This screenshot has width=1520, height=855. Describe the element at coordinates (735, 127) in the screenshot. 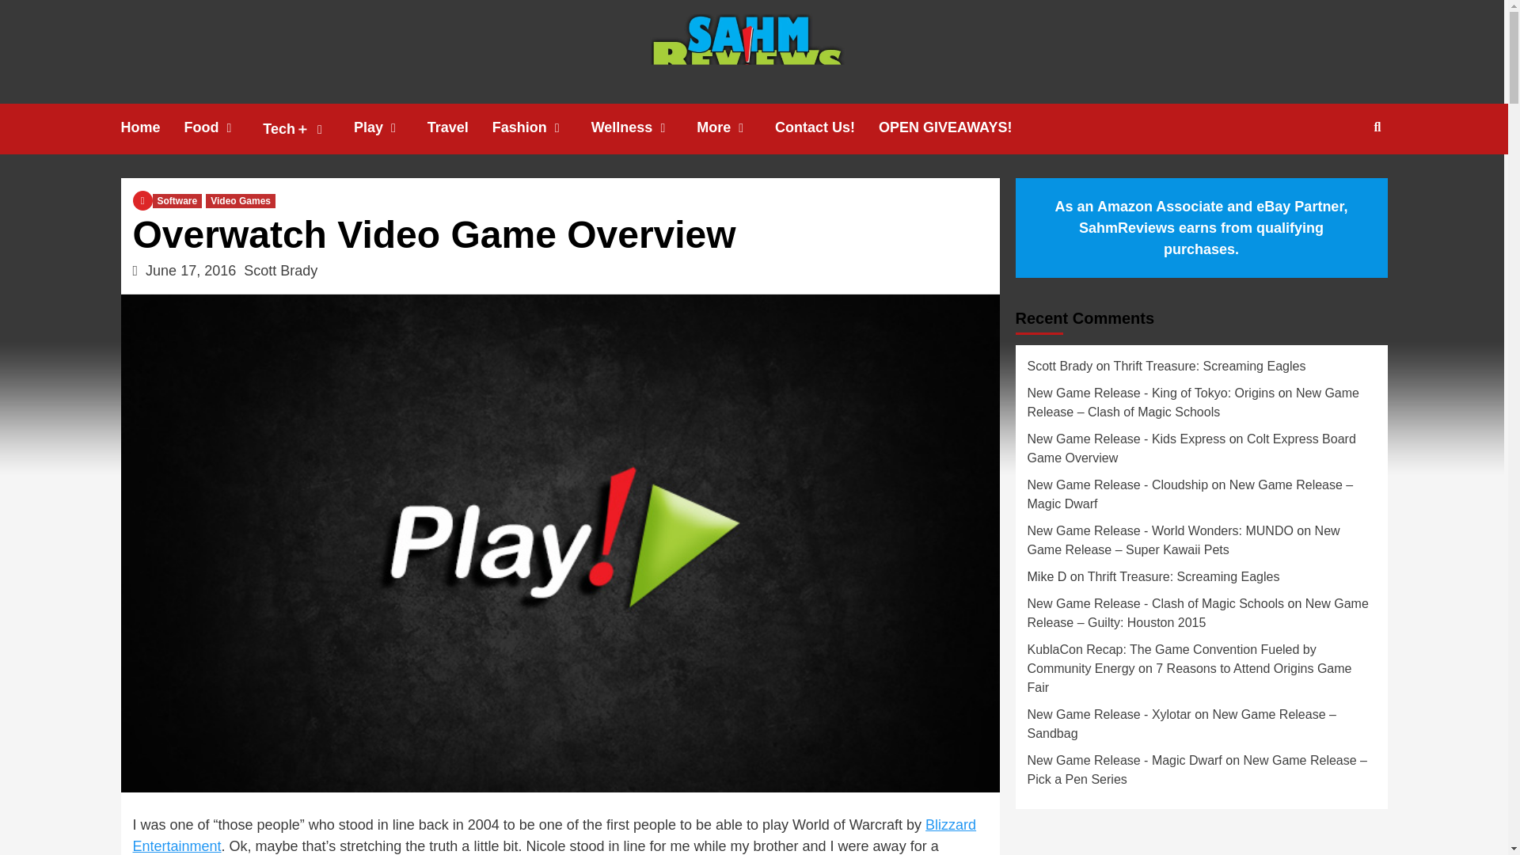

I see `More` at that location.